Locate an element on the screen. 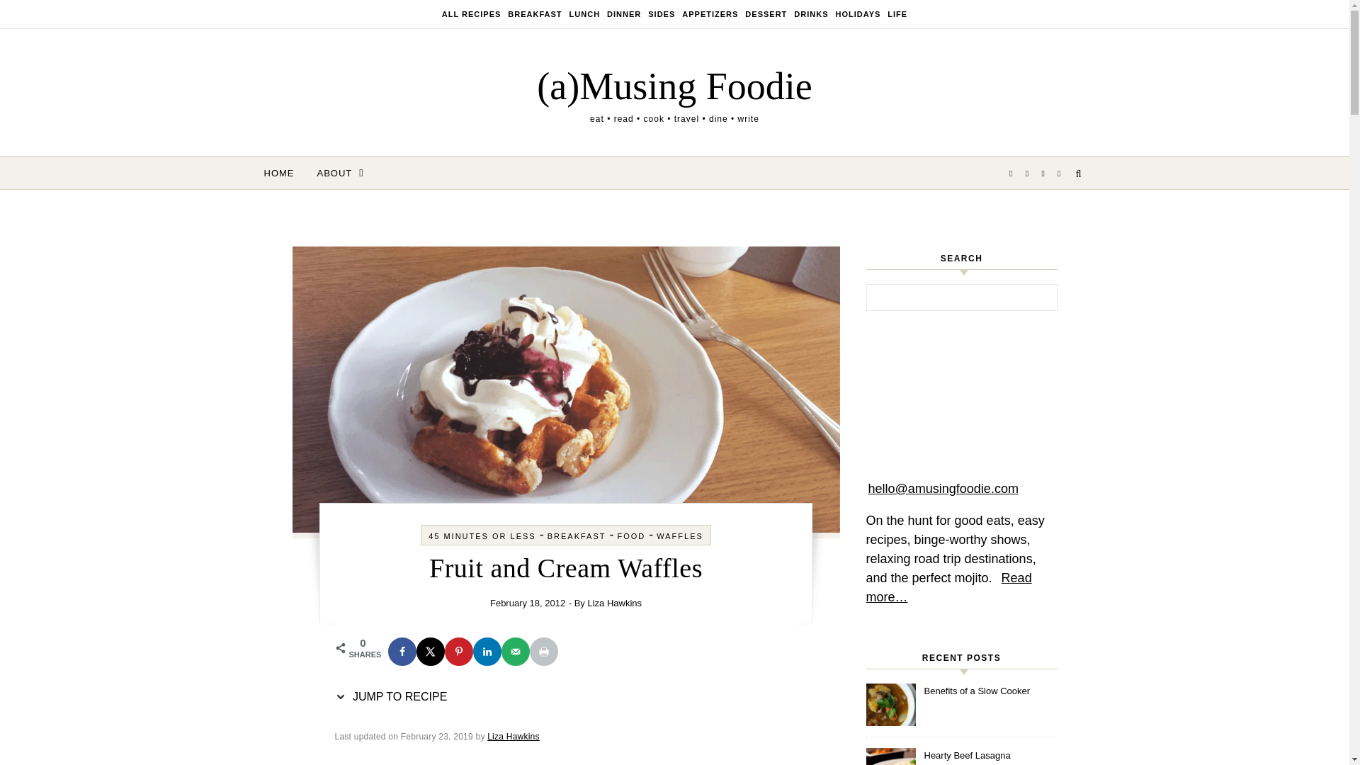 The width and height of the screenshot is (1360, 765). Save to Pinterest is located at coordinates (459, 651).